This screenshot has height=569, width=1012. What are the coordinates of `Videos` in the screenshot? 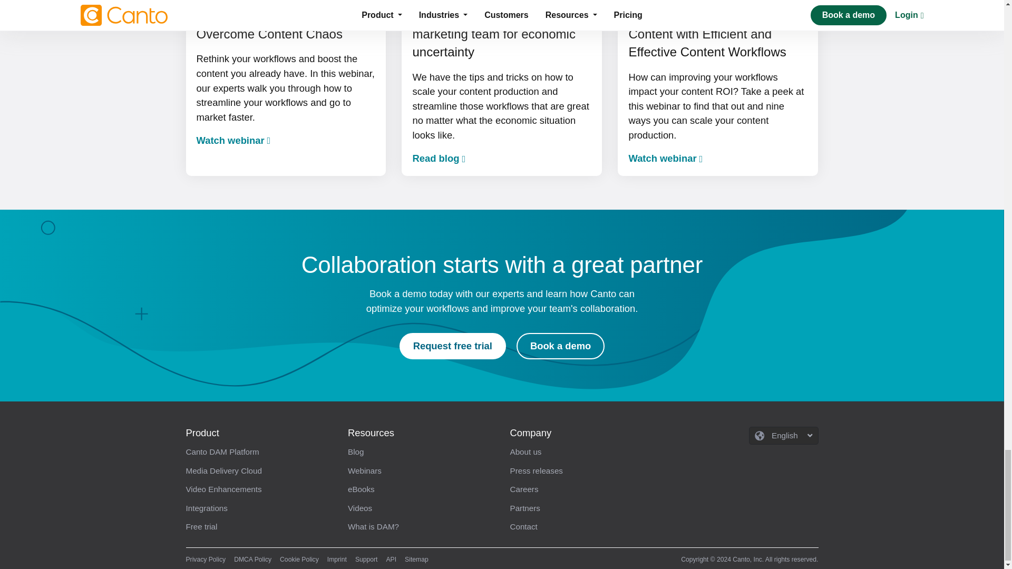 It's located at (421, 508).